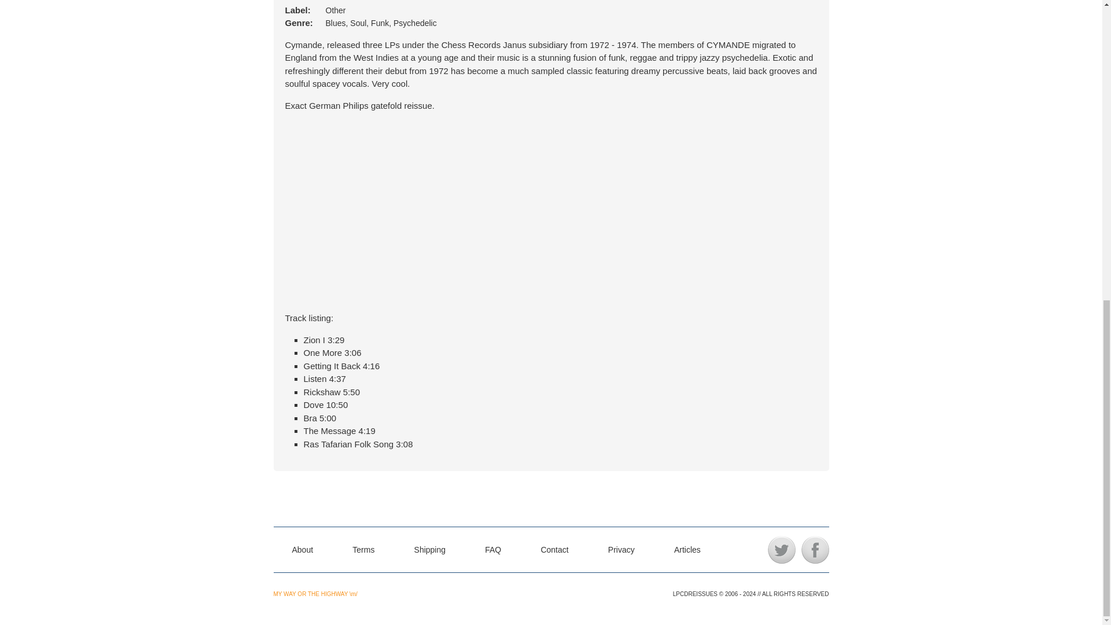  I want to click on Shipping, so click(431, 550).